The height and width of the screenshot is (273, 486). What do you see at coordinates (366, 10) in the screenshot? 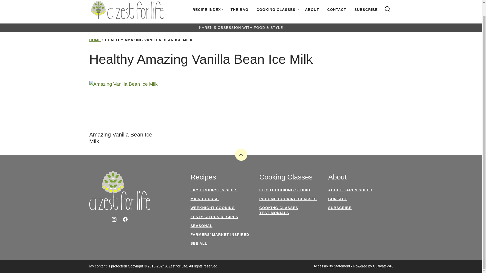
I see `SUBSCRIBE` at bounding box center [366, 10].